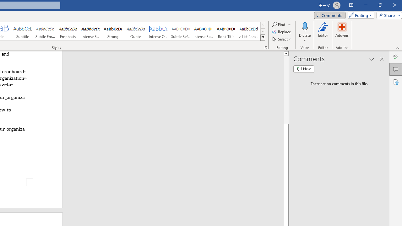  Describe the element at coordinates (388, 15) in the screenshot. I see `Share` at that location.